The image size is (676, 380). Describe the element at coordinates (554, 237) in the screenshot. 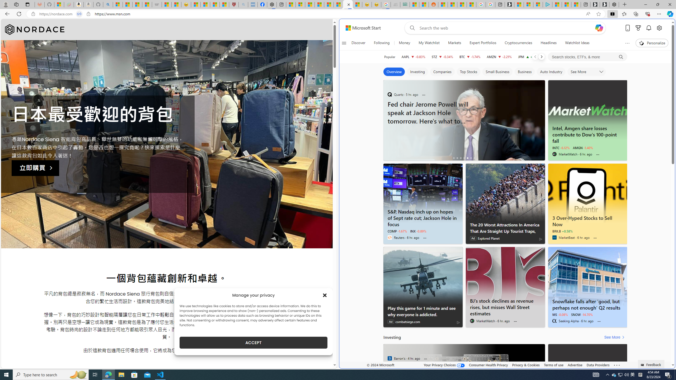

I see `MarketBeat` at that location.